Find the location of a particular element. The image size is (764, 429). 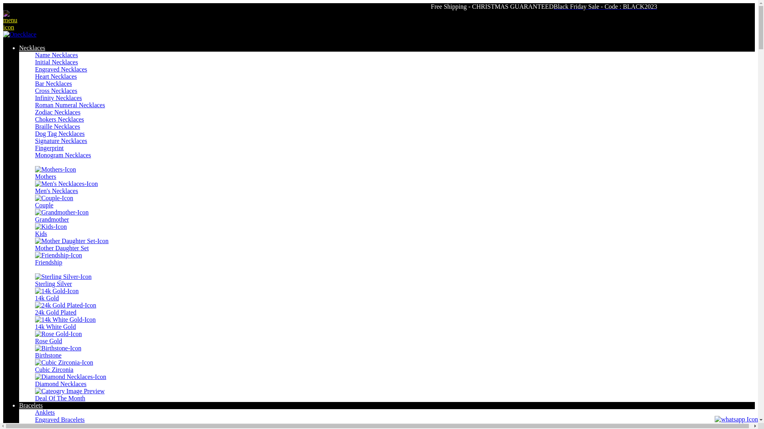

Men's Necklaces is located at coordinates (395, 187).